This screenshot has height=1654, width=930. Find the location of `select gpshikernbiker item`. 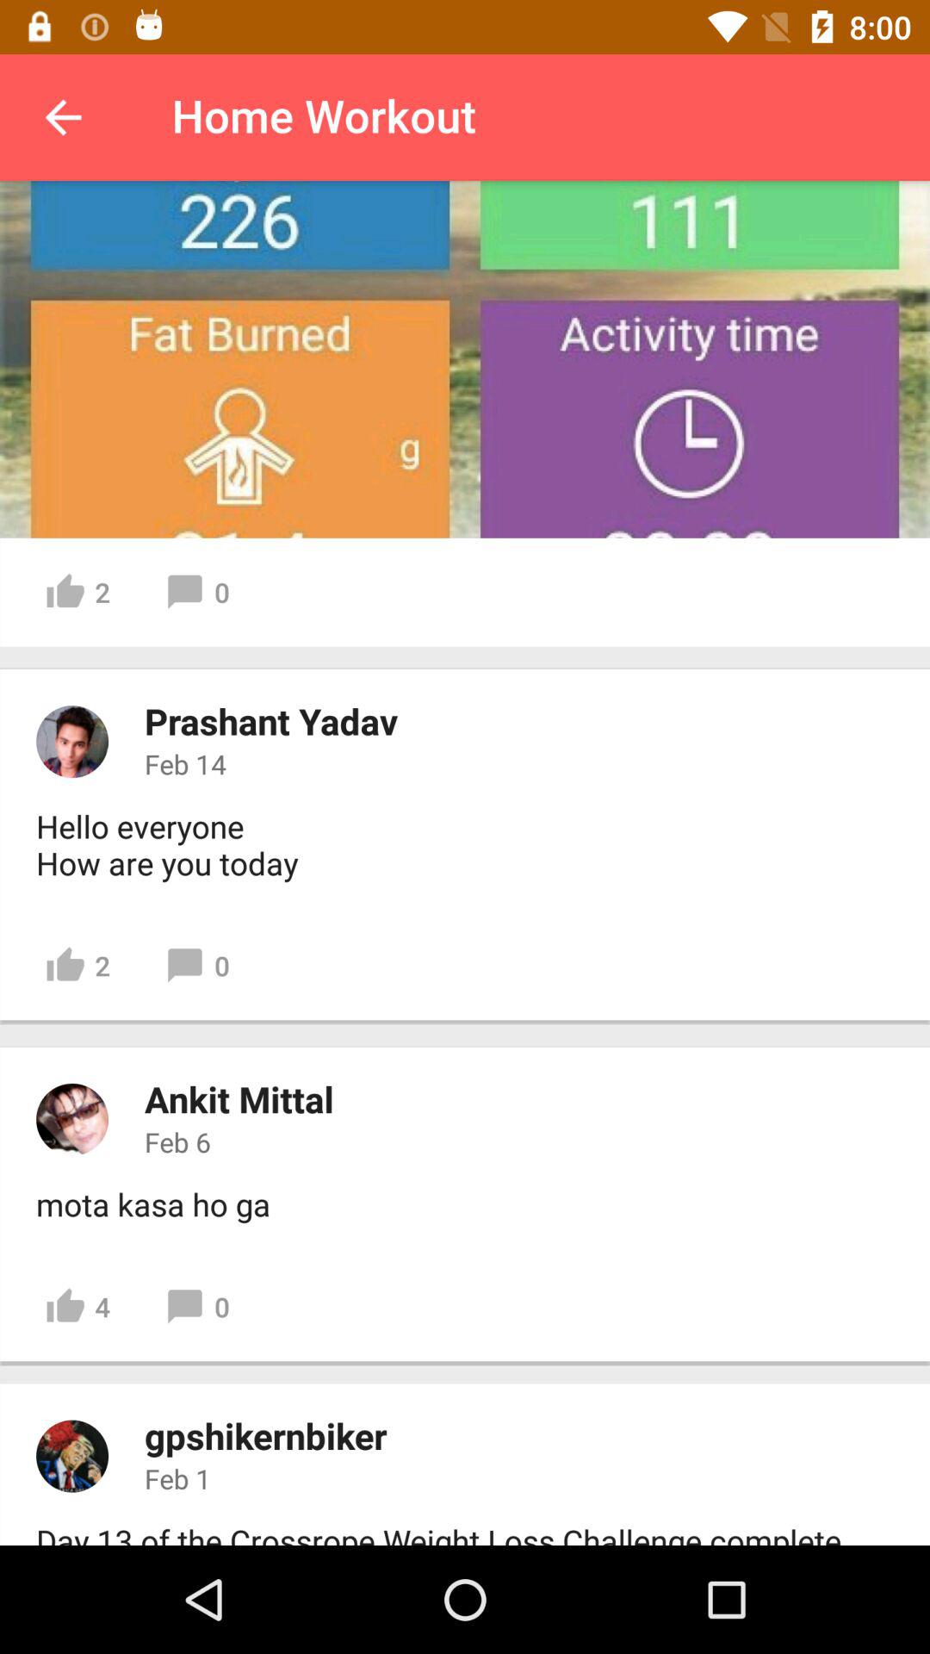

select gpshikernbiker item is located at coordinates (265, 1435).